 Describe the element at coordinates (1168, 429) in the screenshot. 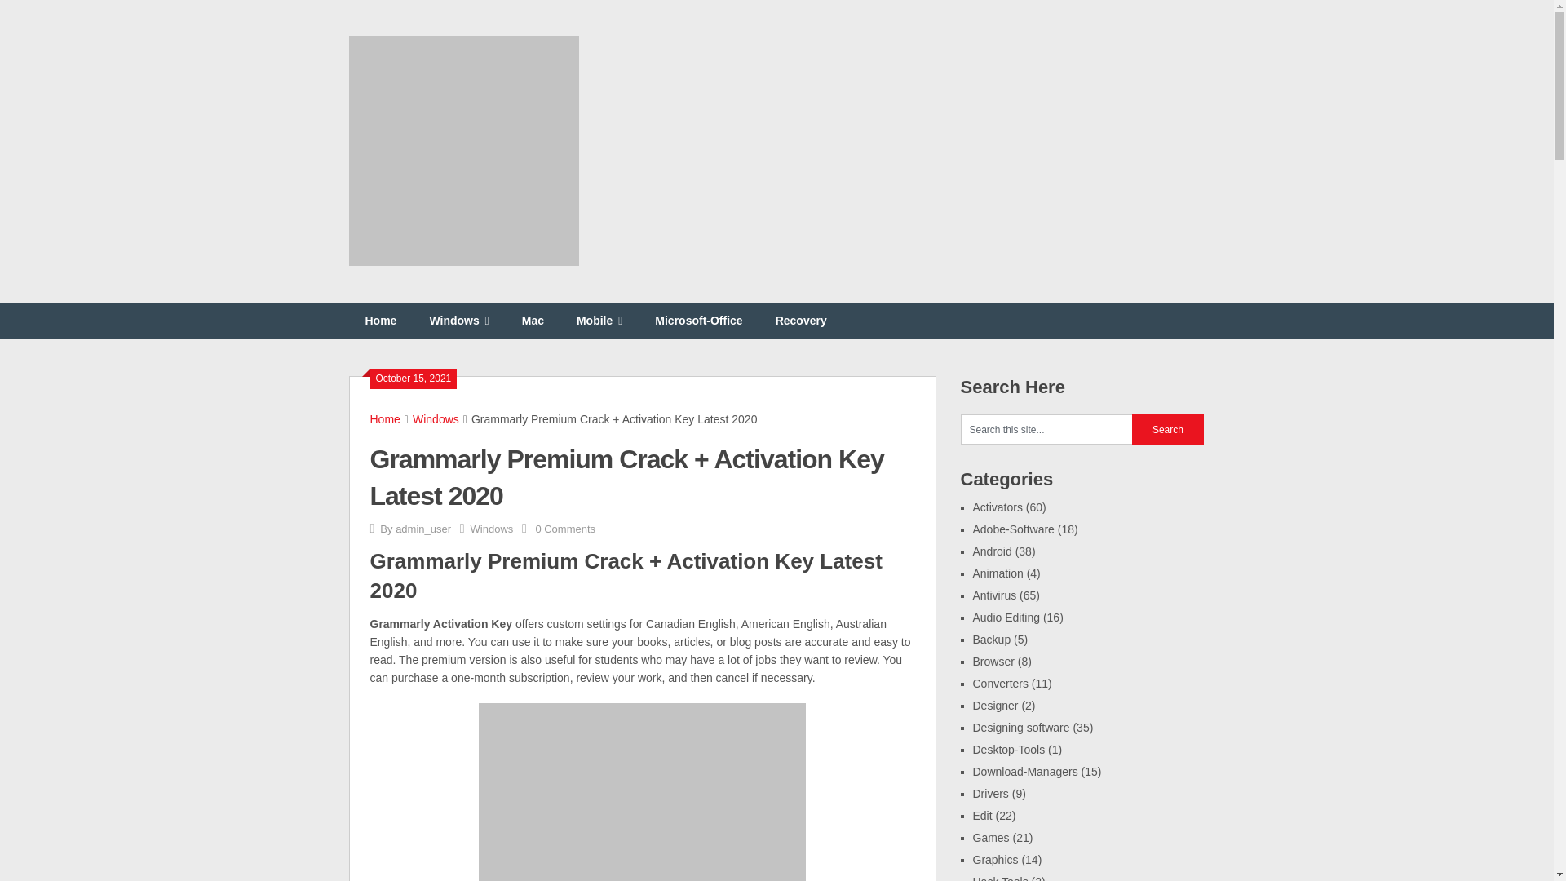

I see `Search` at that location.